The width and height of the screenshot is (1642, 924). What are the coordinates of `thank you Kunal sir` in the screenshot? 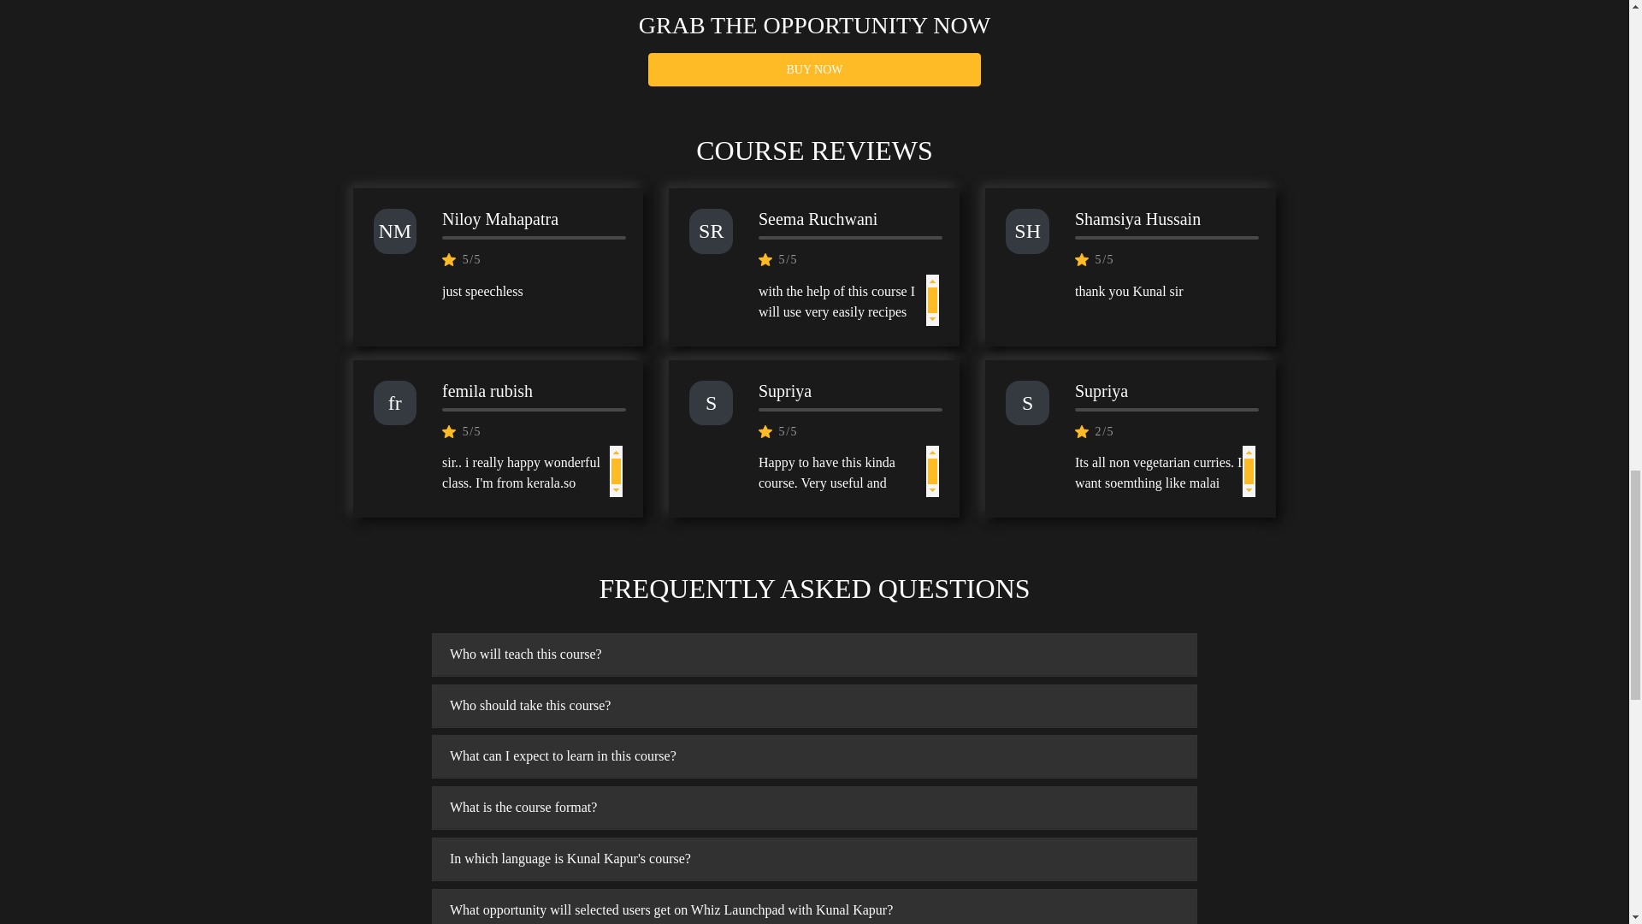 It's located at (1165, 299).